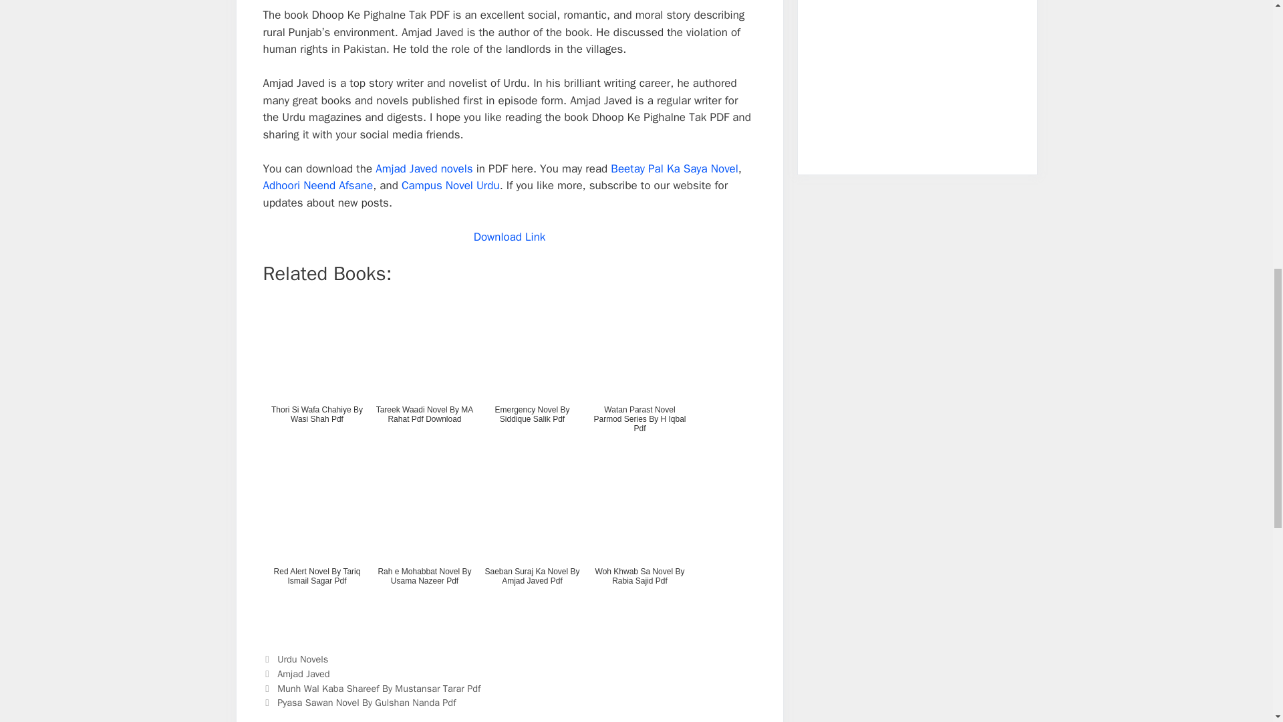  What do you see at coordinates (318, 185) in the screenshot?
I see `Adhoori Neend Afsane` at bounding box center [318, 185].